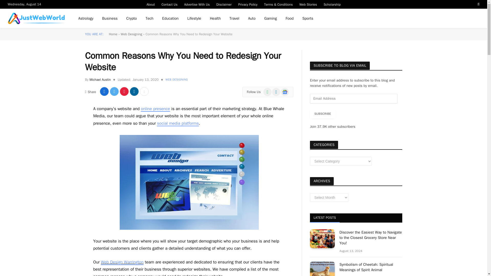  What do you see at coordinates (134, 91) in the screenshot?
I see `Share on LinkedIn` at bounding box center [134, 91].